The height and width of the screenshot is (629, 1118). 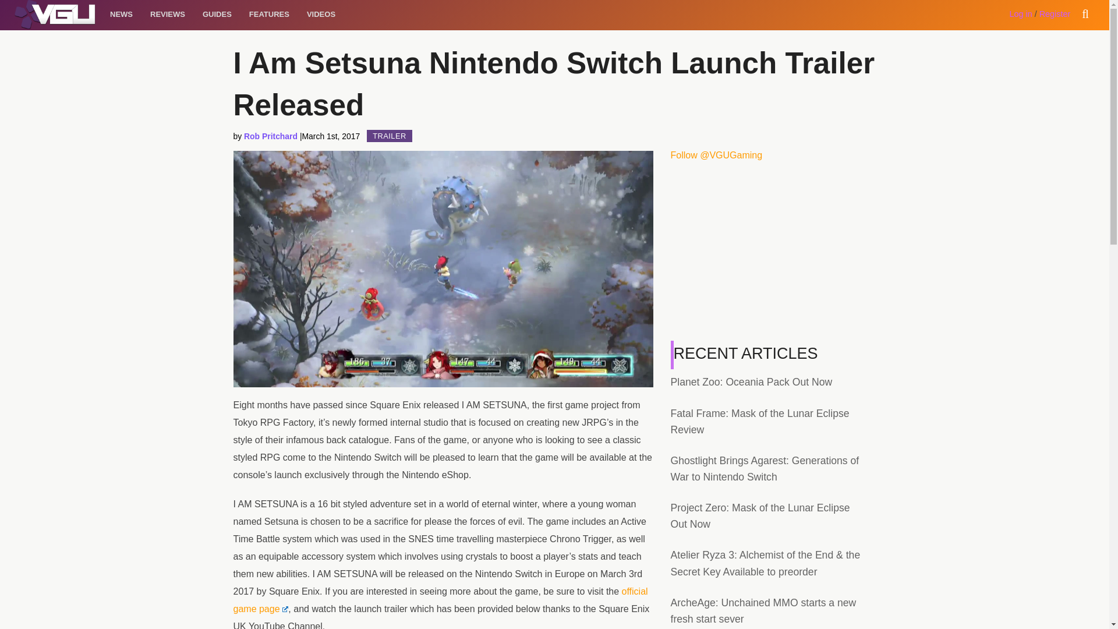 I want to click on TRAILER, so click(x=389, y=136).